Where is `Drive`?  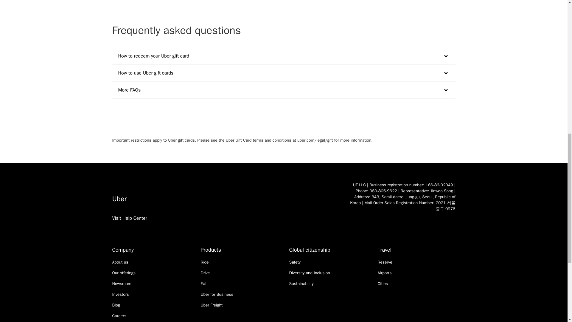
Drive is located at coordinates (205, 273).